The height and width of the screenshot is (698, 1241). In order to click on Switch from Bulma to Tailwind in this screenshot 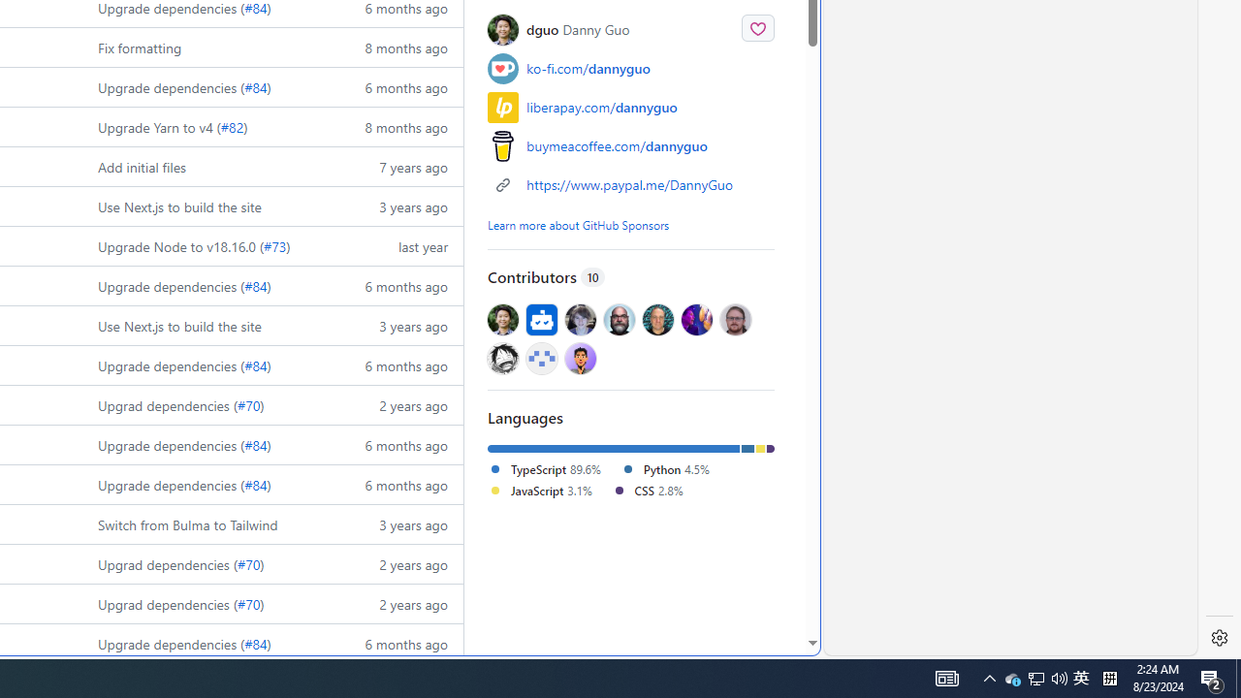, I will do `click(206, 523)`.